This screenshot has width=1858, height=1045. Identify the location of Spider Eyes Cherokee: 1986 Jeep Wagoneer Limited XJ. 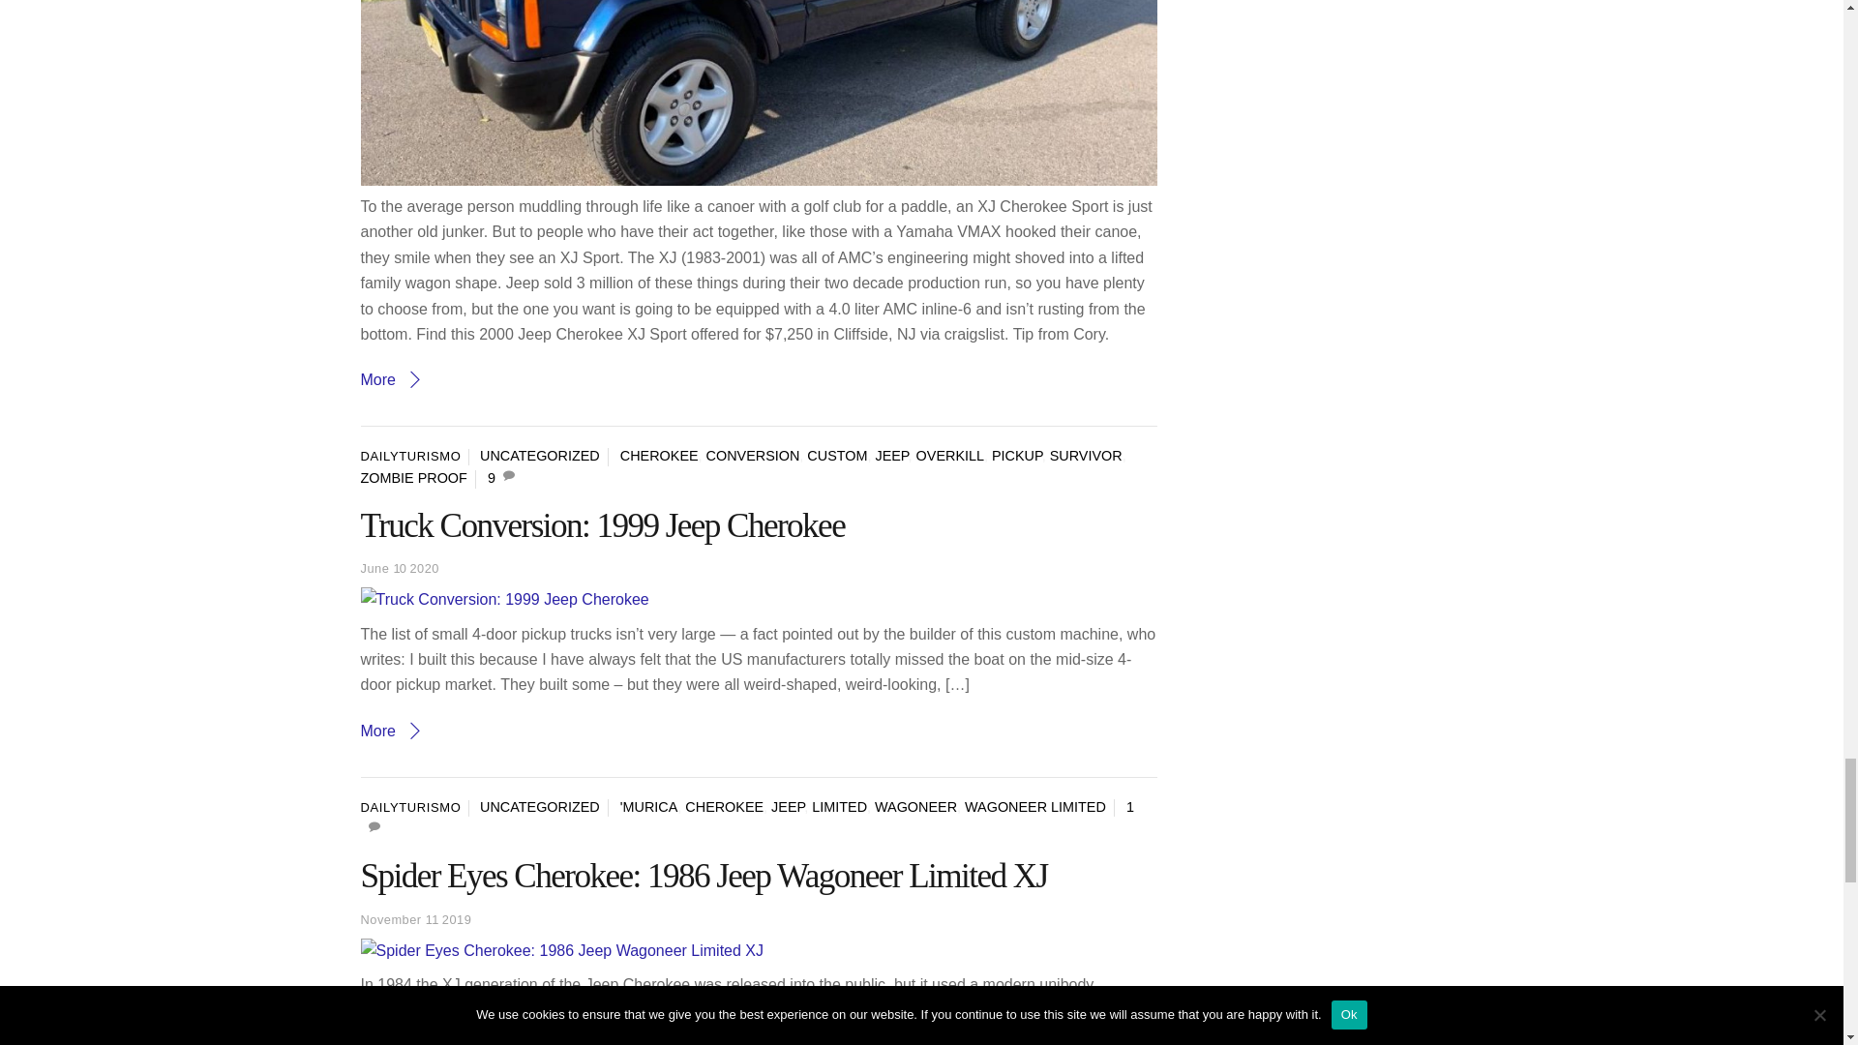
(561, 950).